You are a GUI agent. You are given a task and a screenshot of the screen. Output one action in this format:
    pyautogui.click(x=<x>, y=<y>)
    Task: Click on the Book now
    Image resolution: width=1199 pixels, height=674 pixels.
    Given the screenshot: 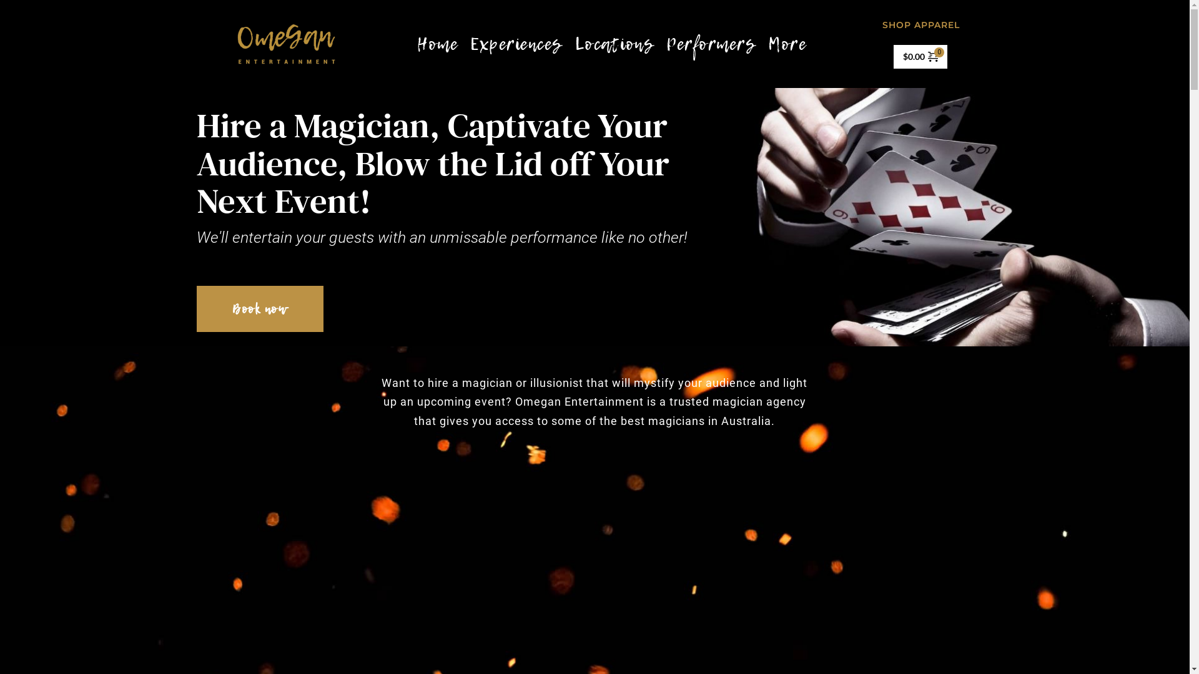 What is the action you would take?
    pyautogui.click(x=260, y=309)
    